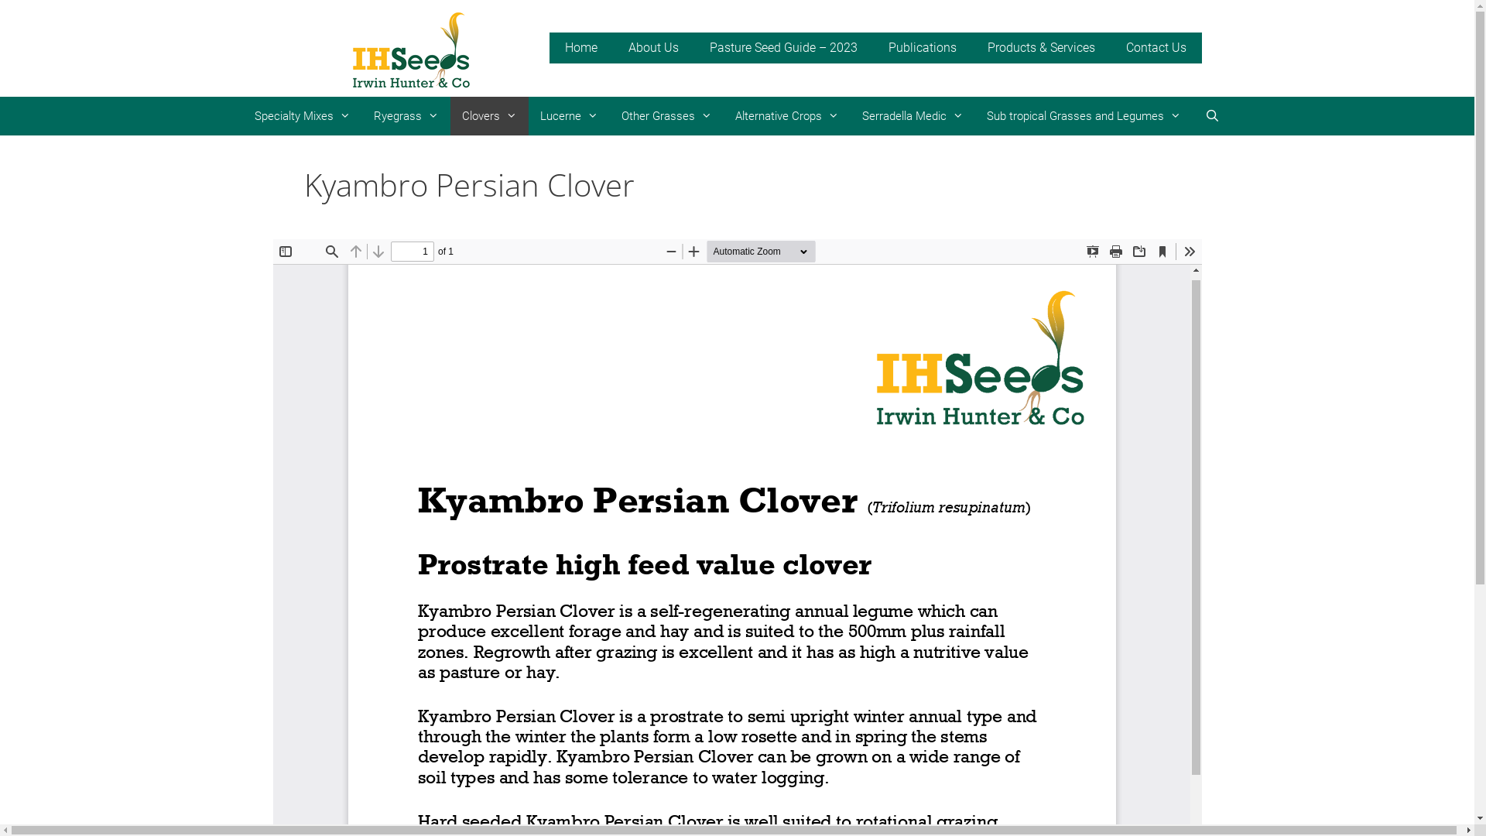  Describe the element at coordinates (570, 116) in the screenshot. I see `Lucerne` at that location.